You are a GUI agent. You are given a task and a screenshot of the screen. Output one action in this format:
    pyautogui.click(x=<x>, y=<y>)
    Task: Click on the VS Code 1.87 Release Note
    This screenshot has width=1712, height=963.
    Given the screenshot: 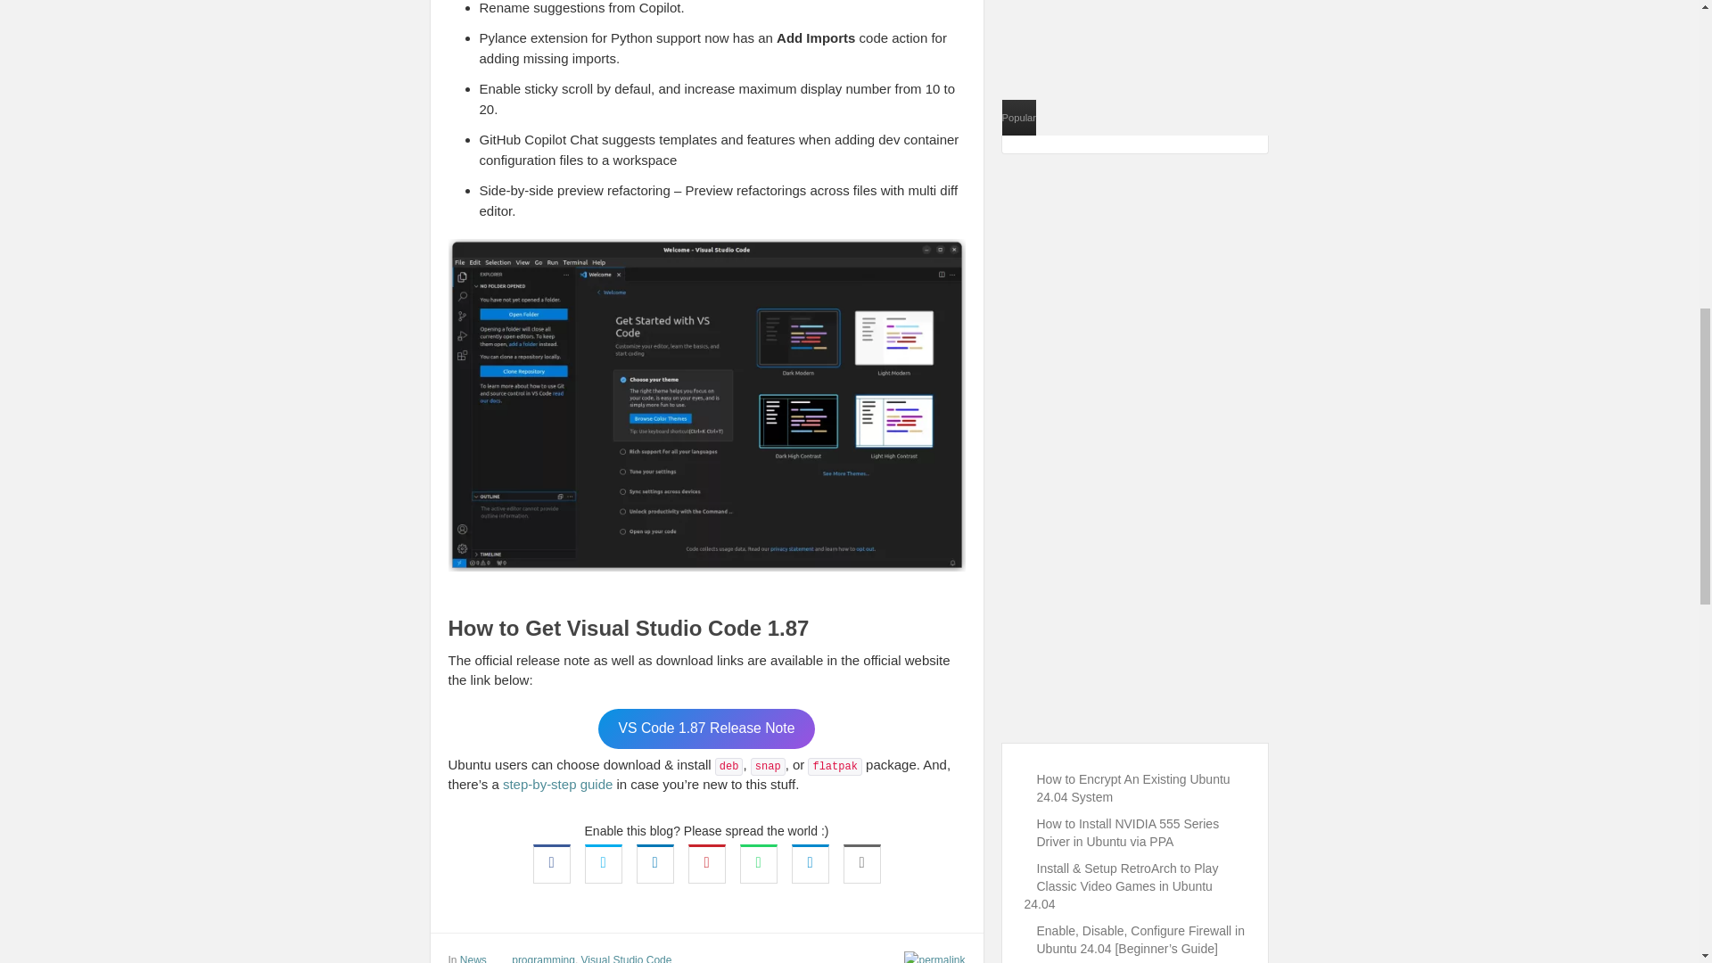 What is the action you would take?
    pyautogui.click(x=706, y=728)
    